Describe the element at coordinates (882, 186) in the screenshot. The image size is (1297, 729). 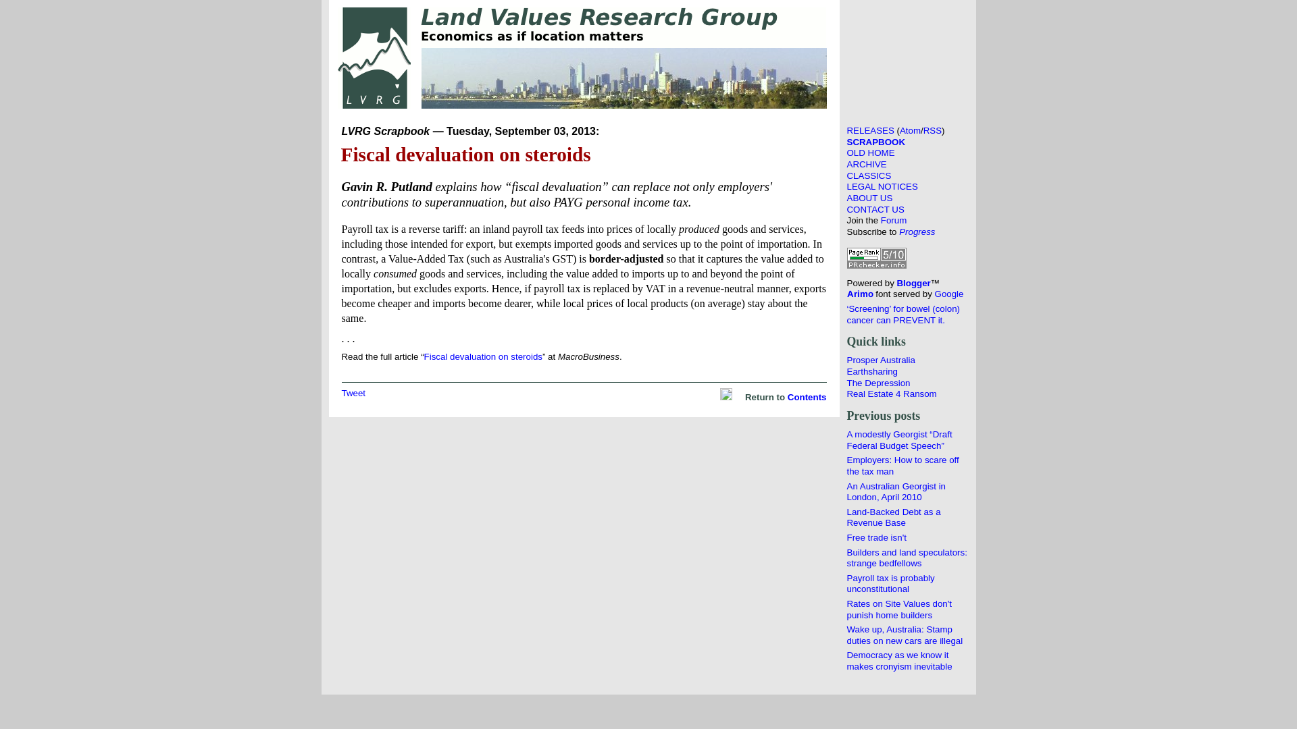
I see `LEGAL NOTICES` at that location.